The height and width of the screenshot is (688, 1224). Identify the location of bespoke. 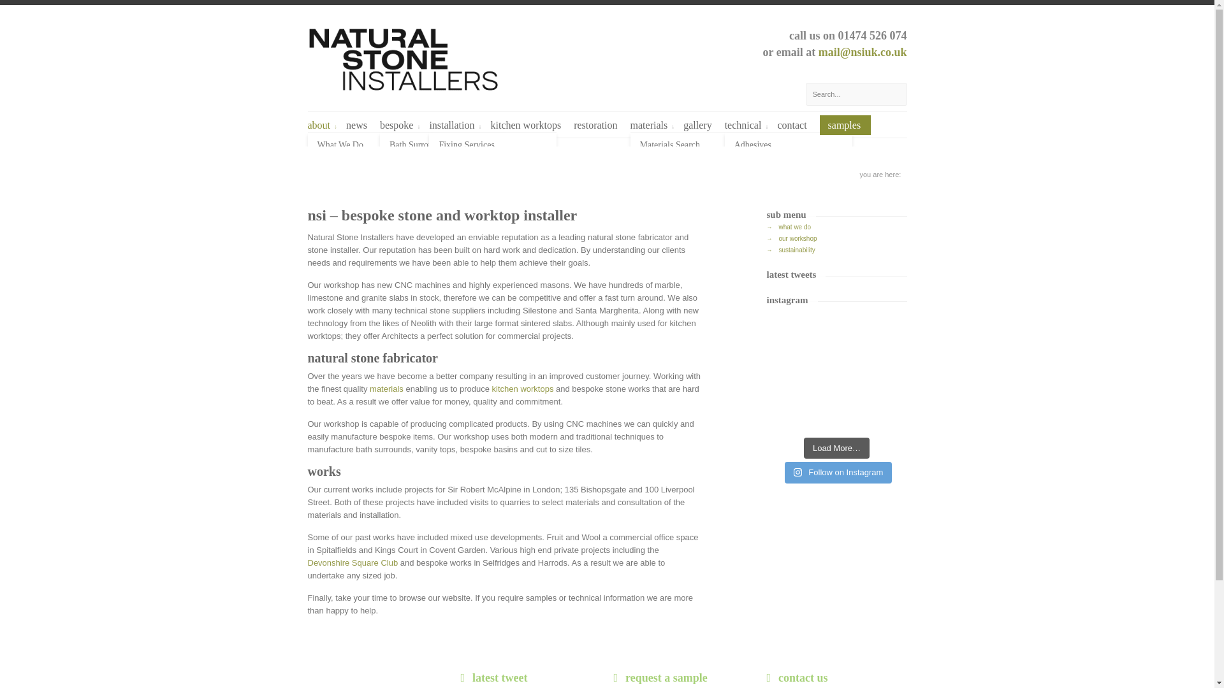
(399, 126).